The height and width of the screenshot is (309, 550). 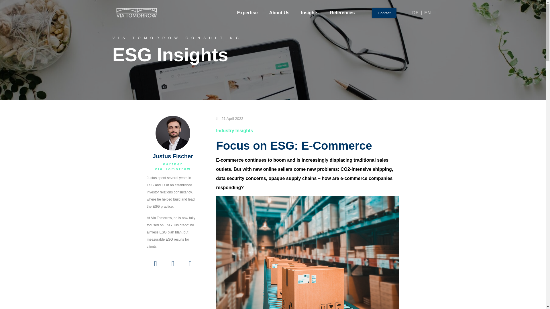 What do you see at coordinates (234, 130) in the screenshot?
I see `Industry Insights` at bounding box center [234, 130].